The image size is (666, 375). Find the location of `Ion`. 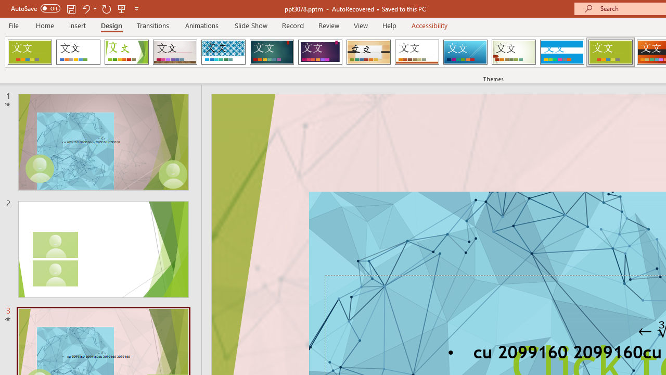

Ion is located at coordinates (272, 52).